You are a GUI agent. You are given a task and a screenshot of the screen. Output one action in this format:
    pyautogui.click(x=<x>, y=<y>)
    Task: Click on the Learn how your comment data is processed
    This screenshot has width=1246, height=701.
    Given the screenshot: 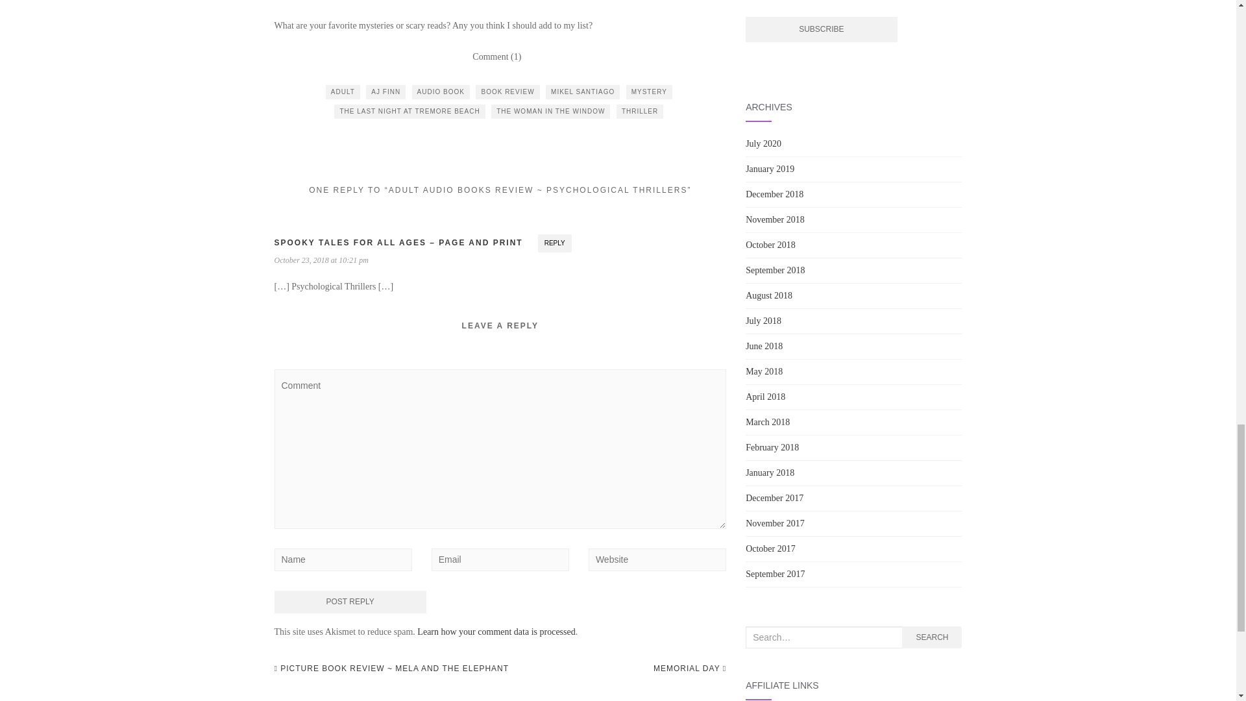 What is the action you would take?
    pyautogui.click(x=496, y=631)
    